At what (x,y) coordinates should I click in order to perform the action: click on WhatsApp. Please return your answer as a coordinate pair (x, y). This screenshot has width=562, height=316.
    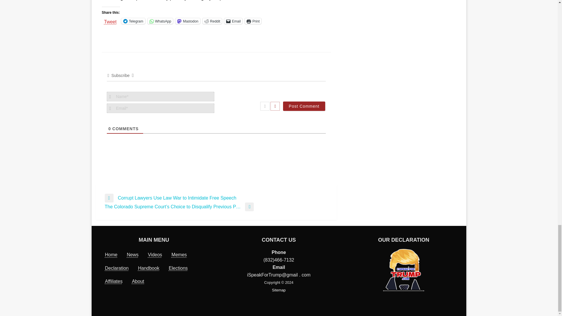
    Looking at the image, I should click on (160, 21).